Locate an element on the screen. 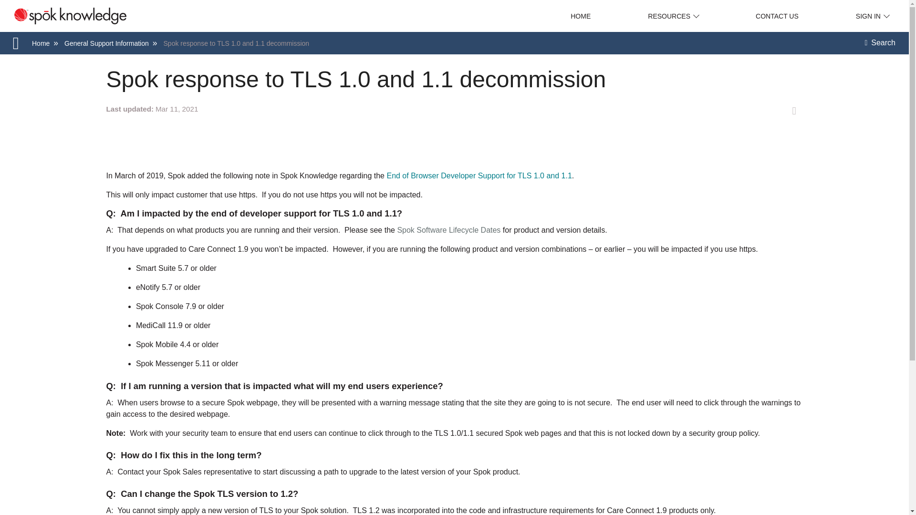  End of Browser Developer Support for TLS 1.0 and 1.1 is located at coordinates (479, 175).